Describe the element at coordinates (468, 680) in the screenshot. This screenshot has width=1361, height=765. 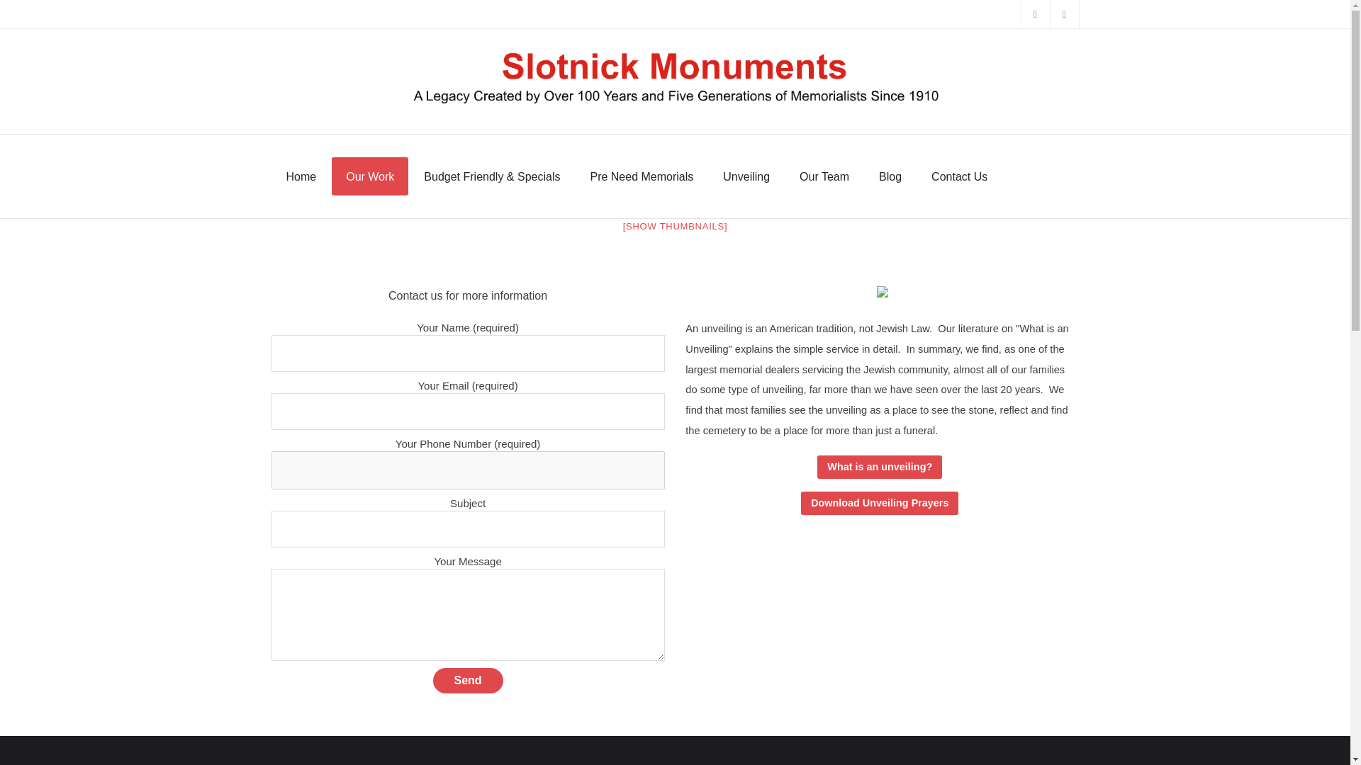
I see `Send` at that location.